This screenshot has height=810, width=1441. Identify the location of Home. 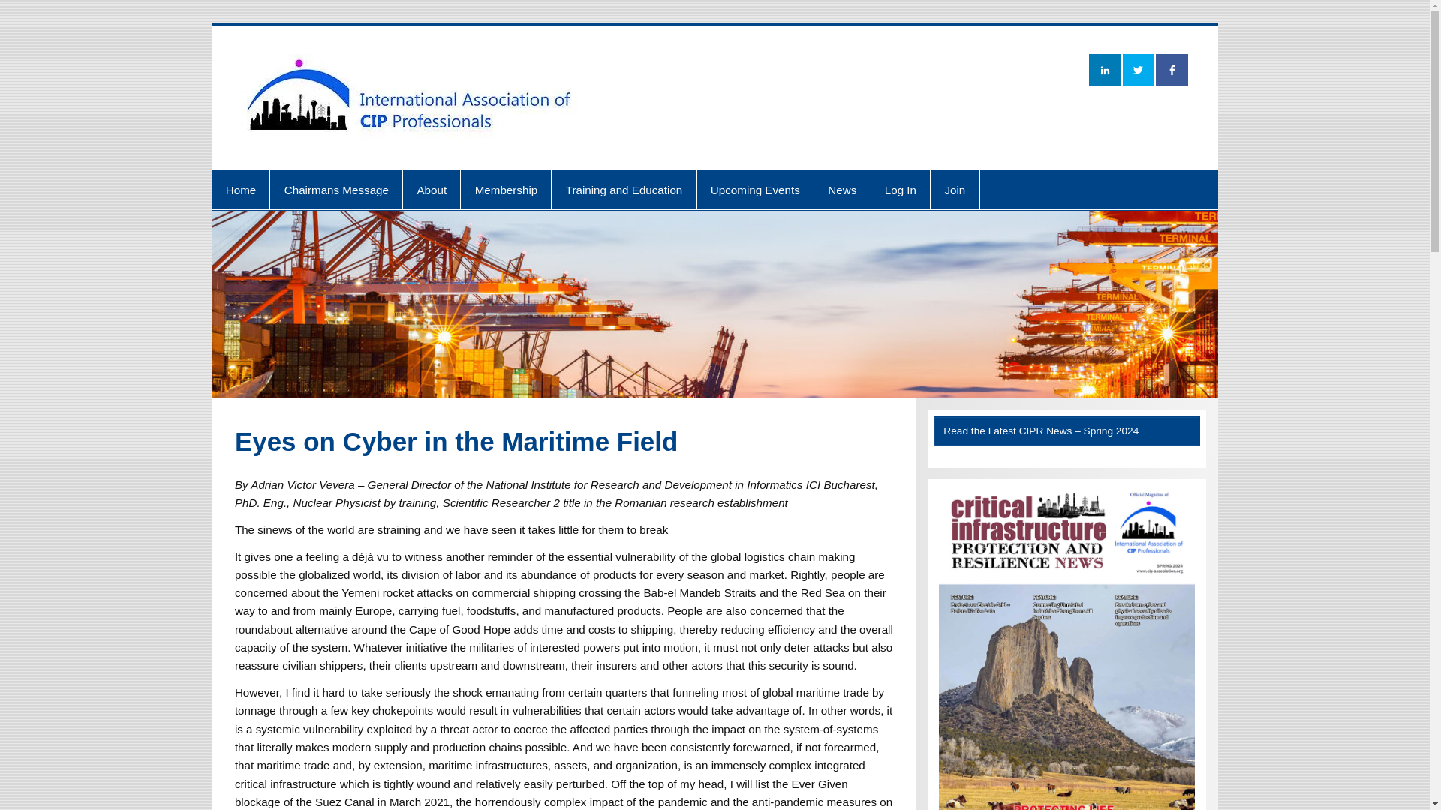
(240, 189).